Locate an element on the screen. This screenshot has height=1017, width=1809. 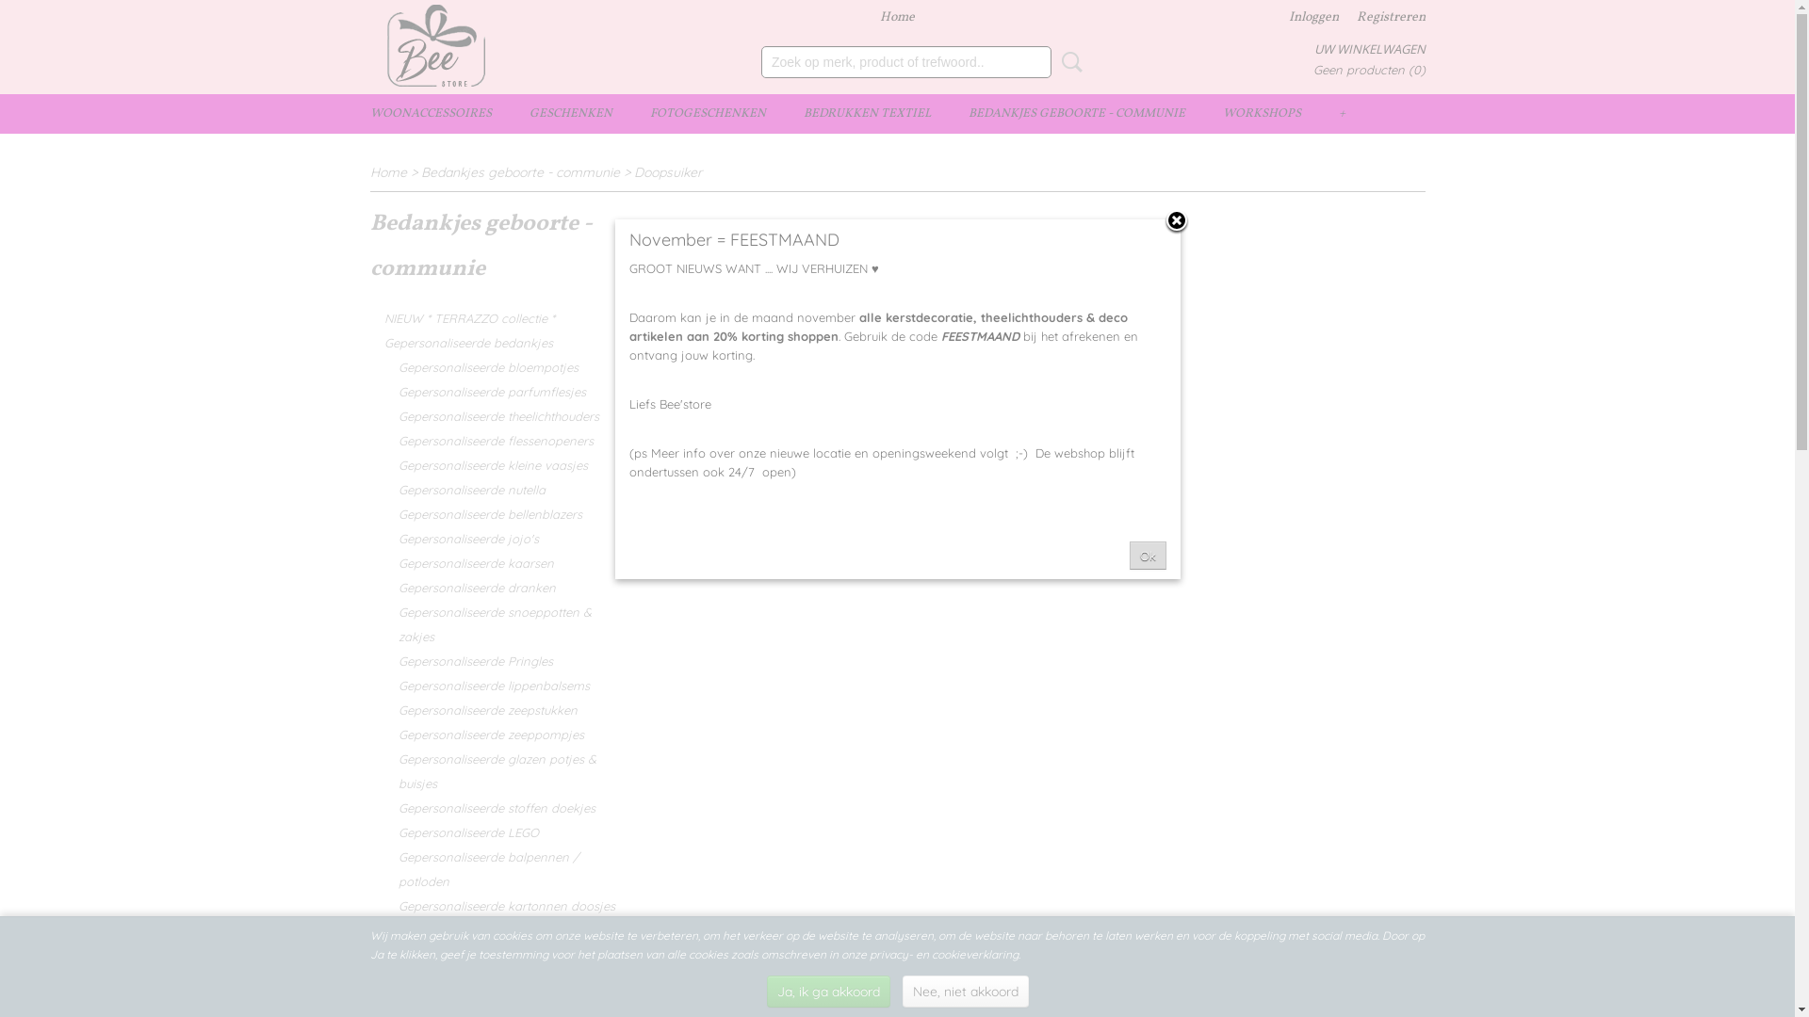
WORKSHOPS is located at coordinates (1263, 114).